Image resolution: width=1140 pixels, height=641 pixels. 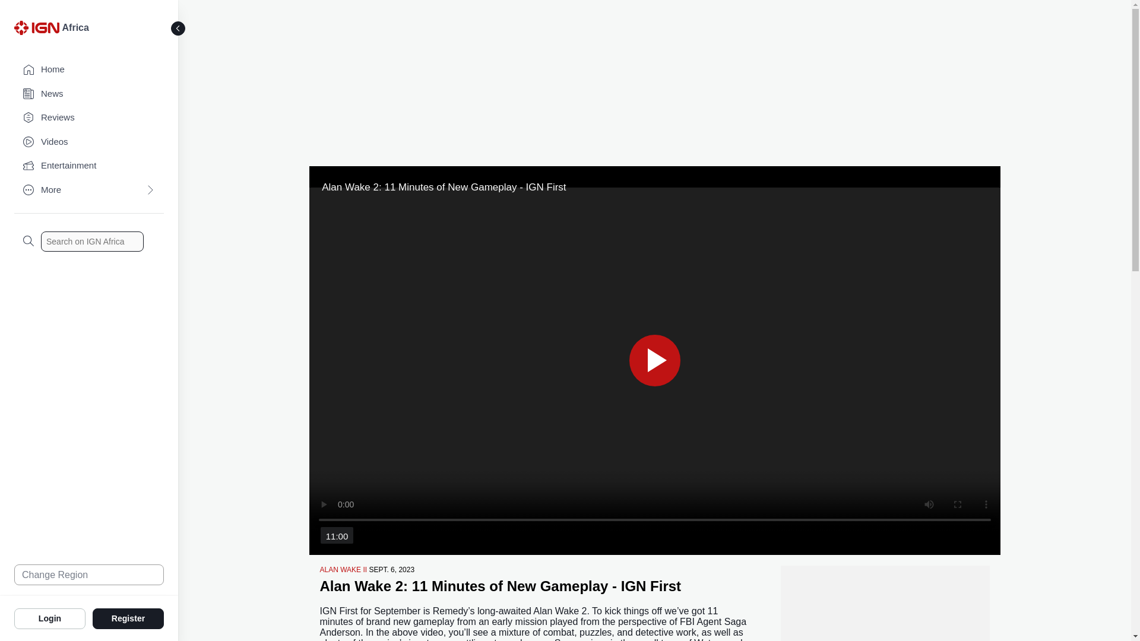 I want to click on Toggle Sidebar, so click(x=178, y=28).